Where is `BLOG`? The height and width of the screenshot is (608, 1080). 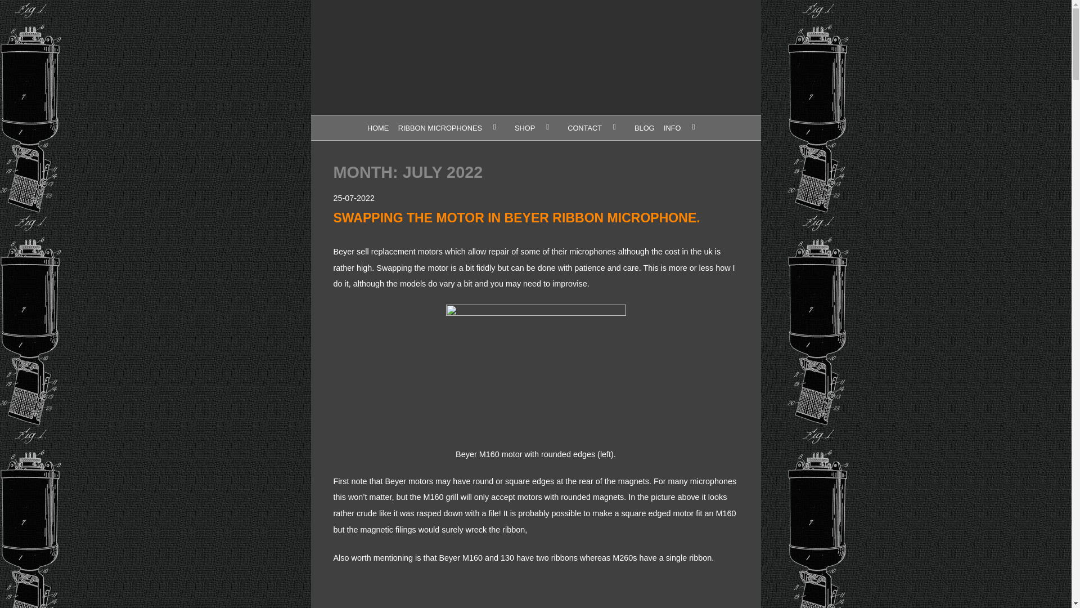
BLOG is located at coordinates (644, 128).